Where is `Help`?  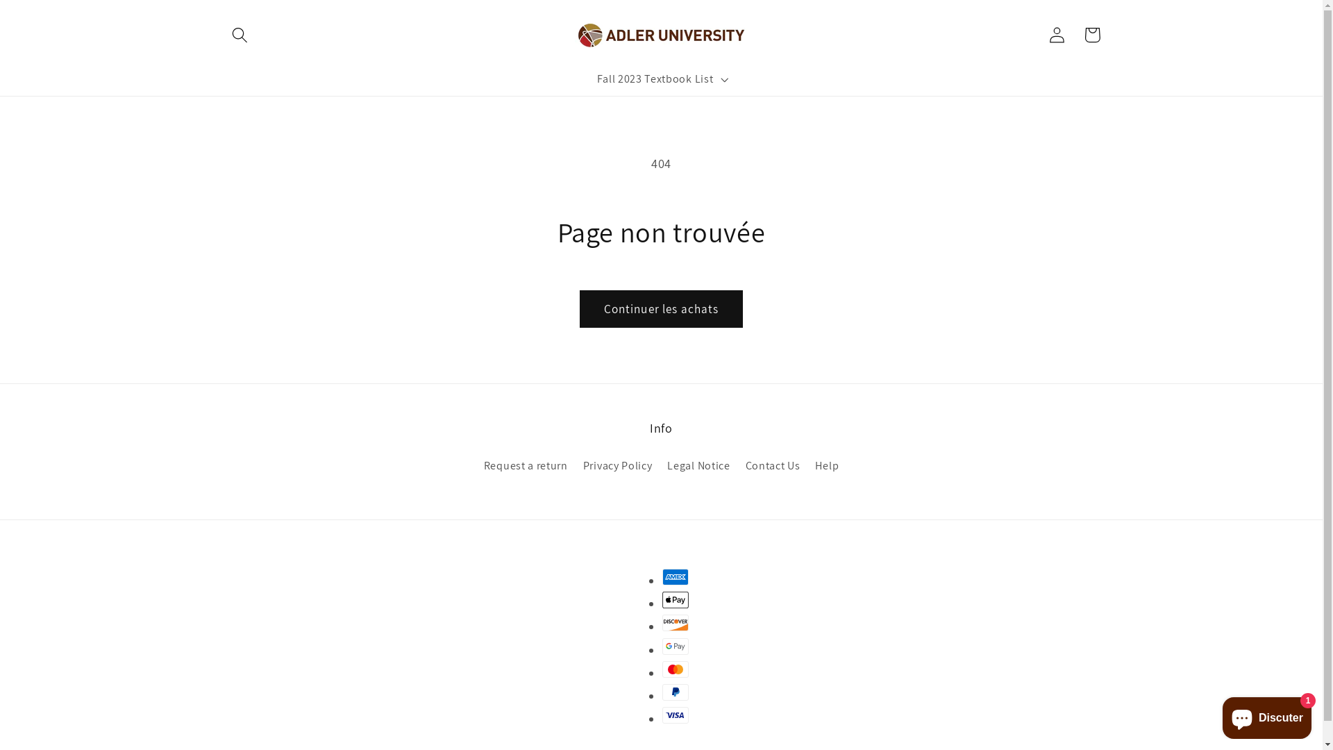
Help is located at coordinates (827, 467).